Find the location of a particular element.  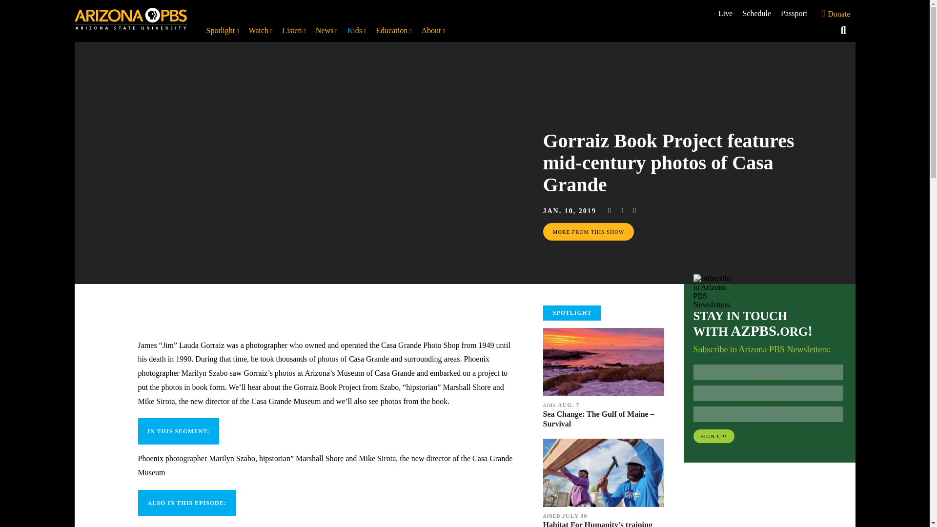

Schedule is located at coordinates (756, 13).